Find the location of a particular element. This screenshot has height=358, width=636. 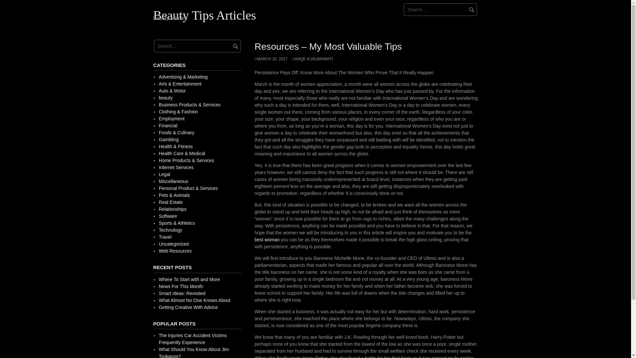

What Should You Know About Jim Tsokanos? is located at coordinates (193, 352).